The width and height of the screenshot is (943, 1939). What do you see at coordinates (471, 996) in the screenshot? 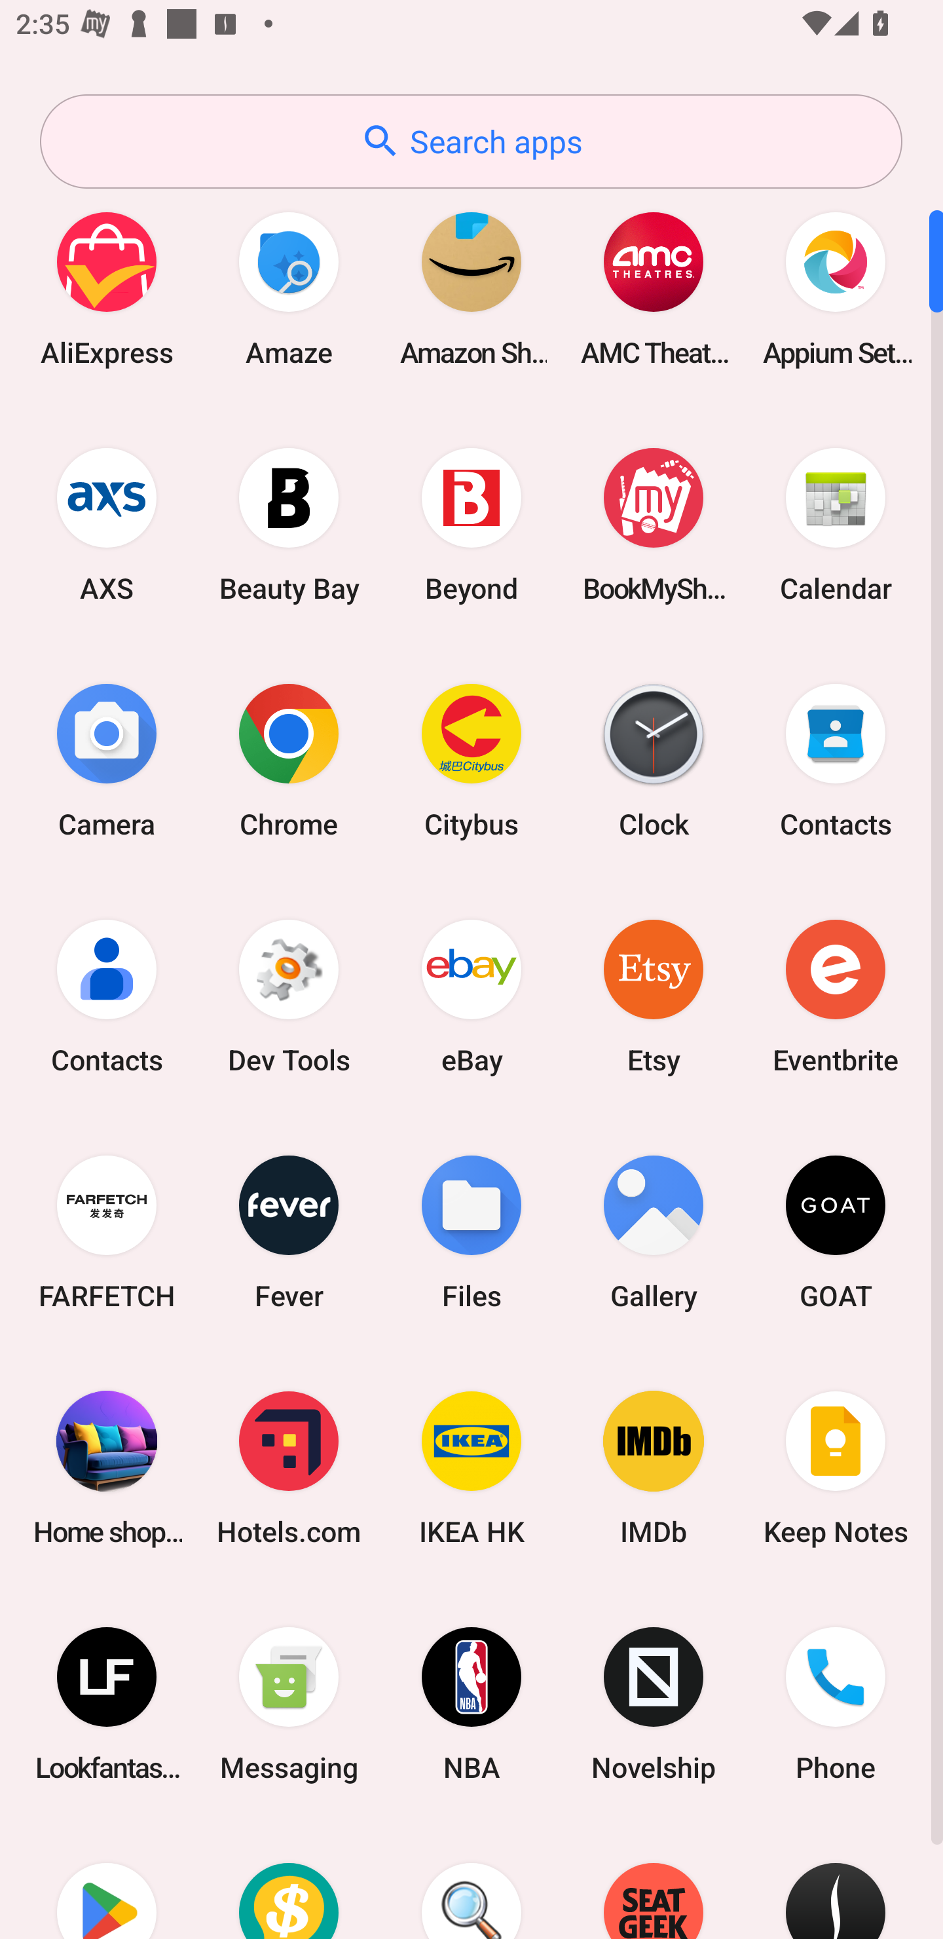
I see `eBay` at bounding box center [471, 996].